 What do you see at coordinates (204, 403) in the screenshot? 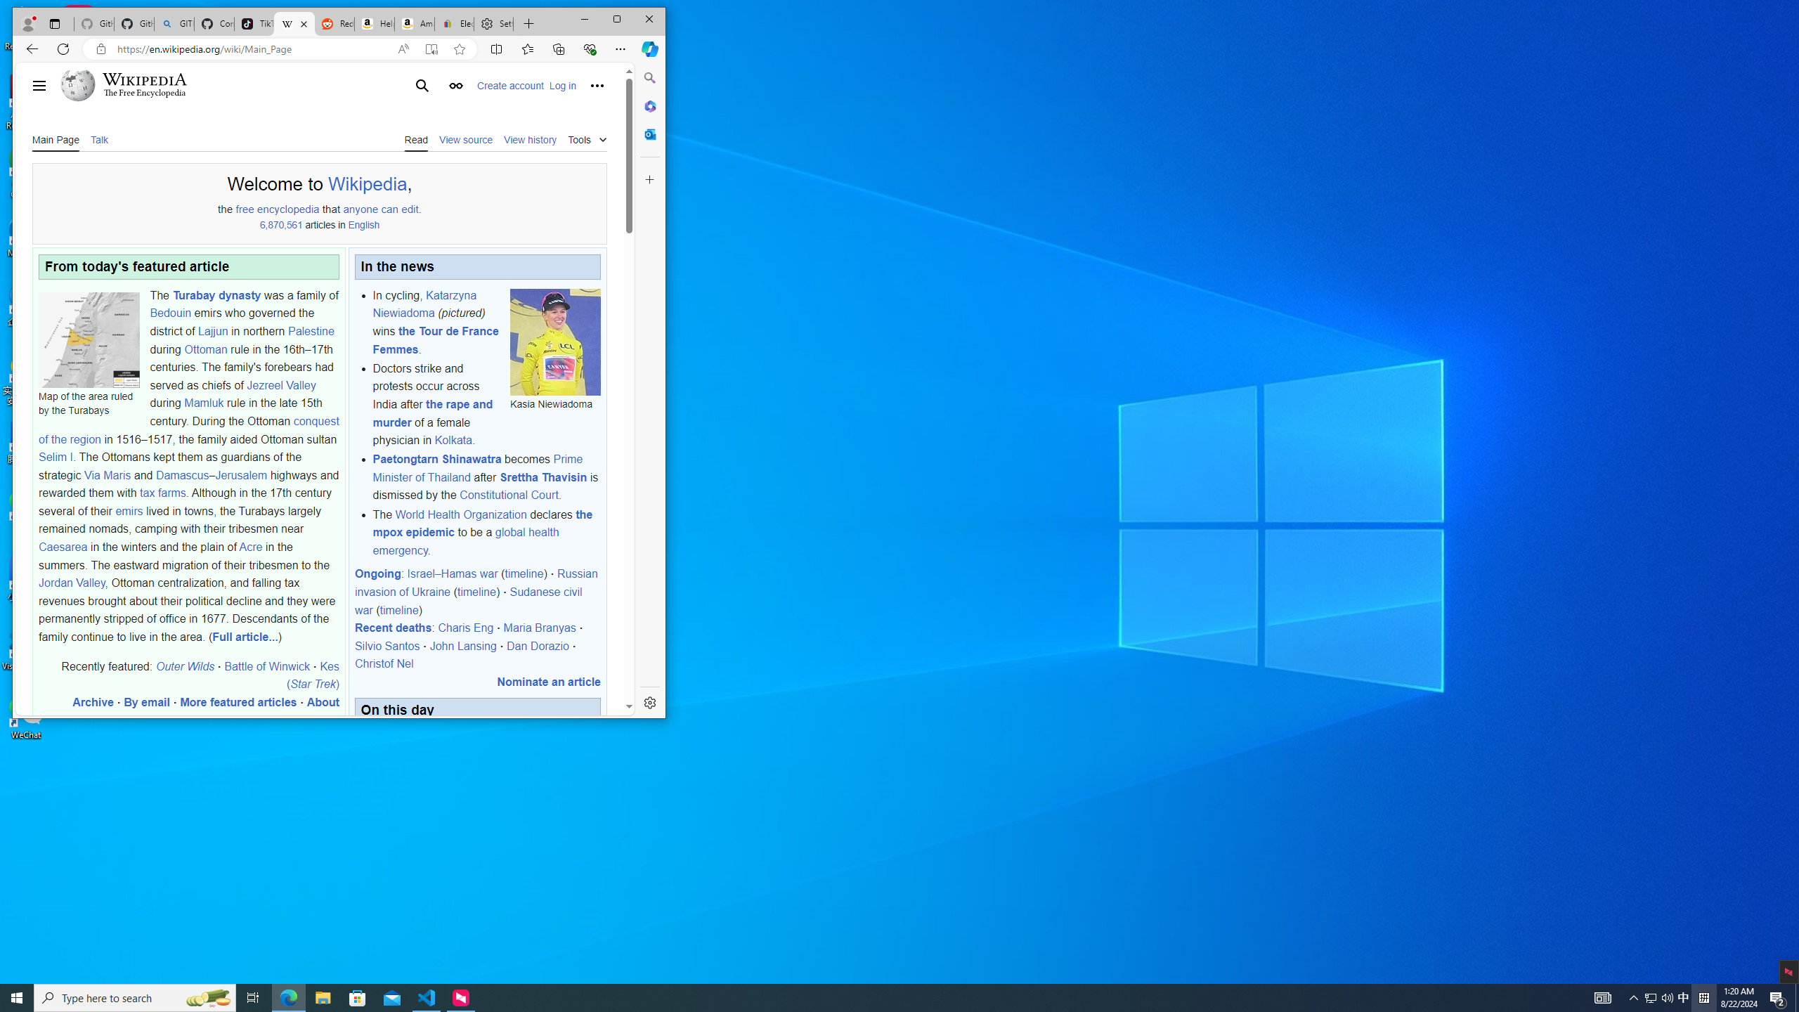
I see `Mamluk` at bounding box center [204, 403].